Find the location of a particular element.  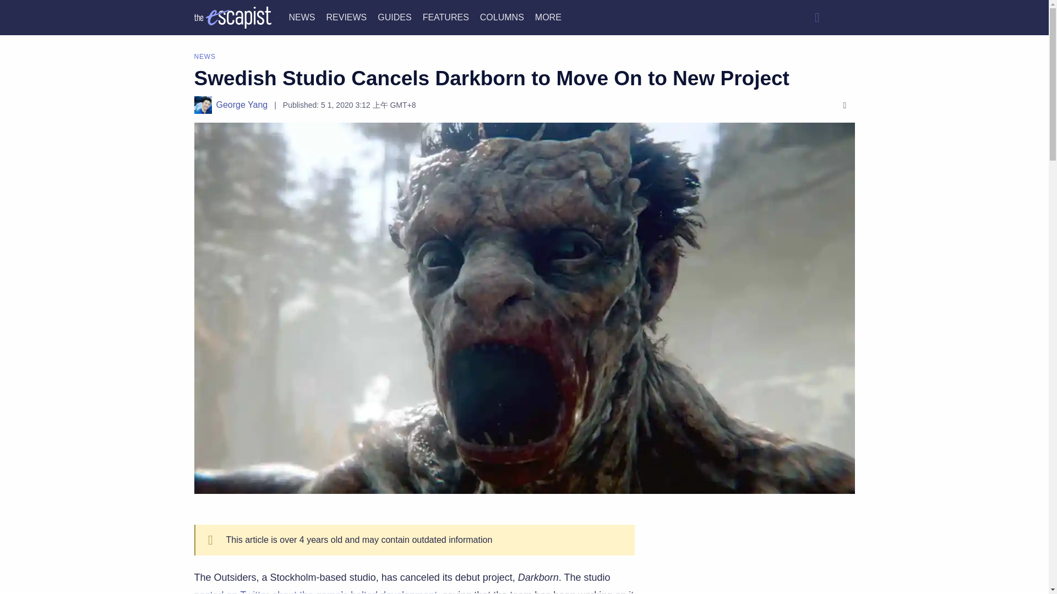

GUIDES is located at coordinates (394, 16).